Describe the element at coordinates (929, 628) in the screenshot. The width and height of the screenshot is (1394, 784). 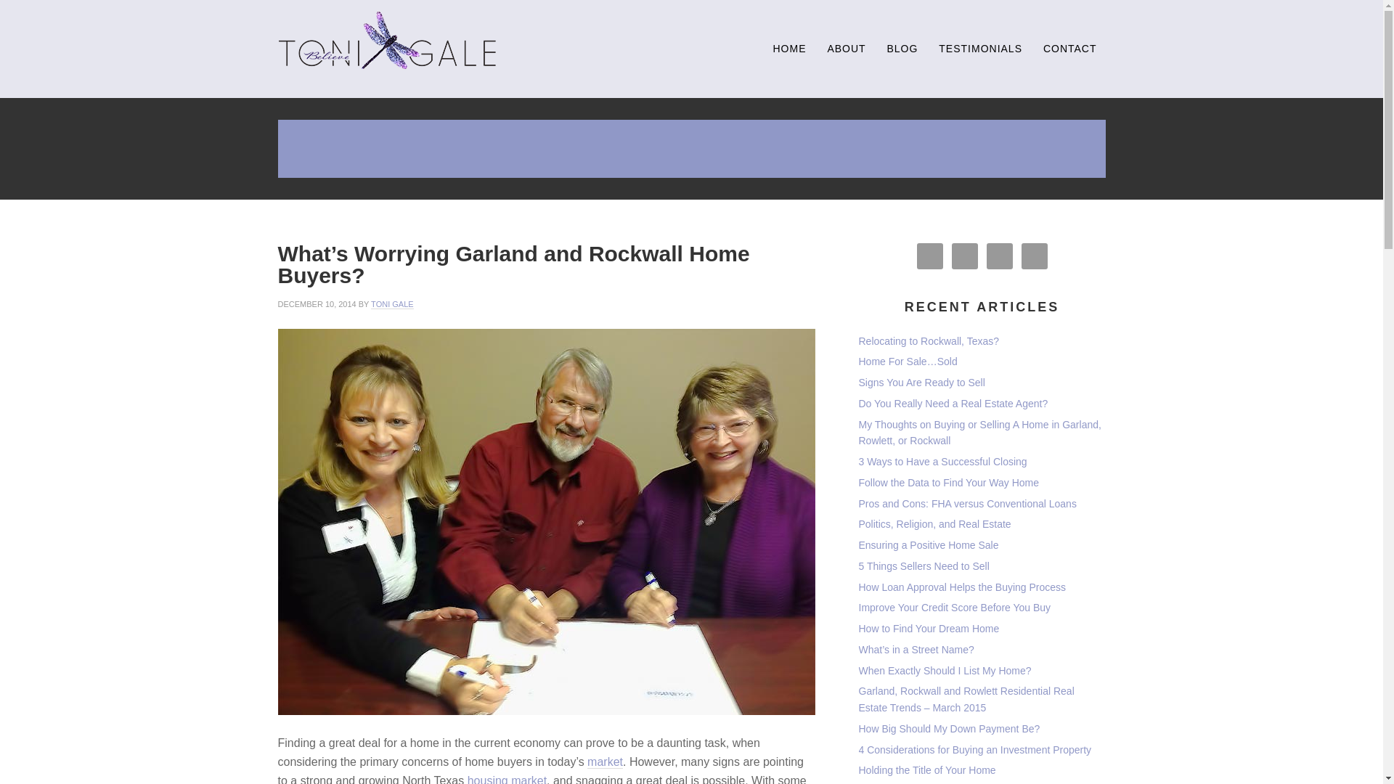
I see `How to Find Your Dream Home` at that location.